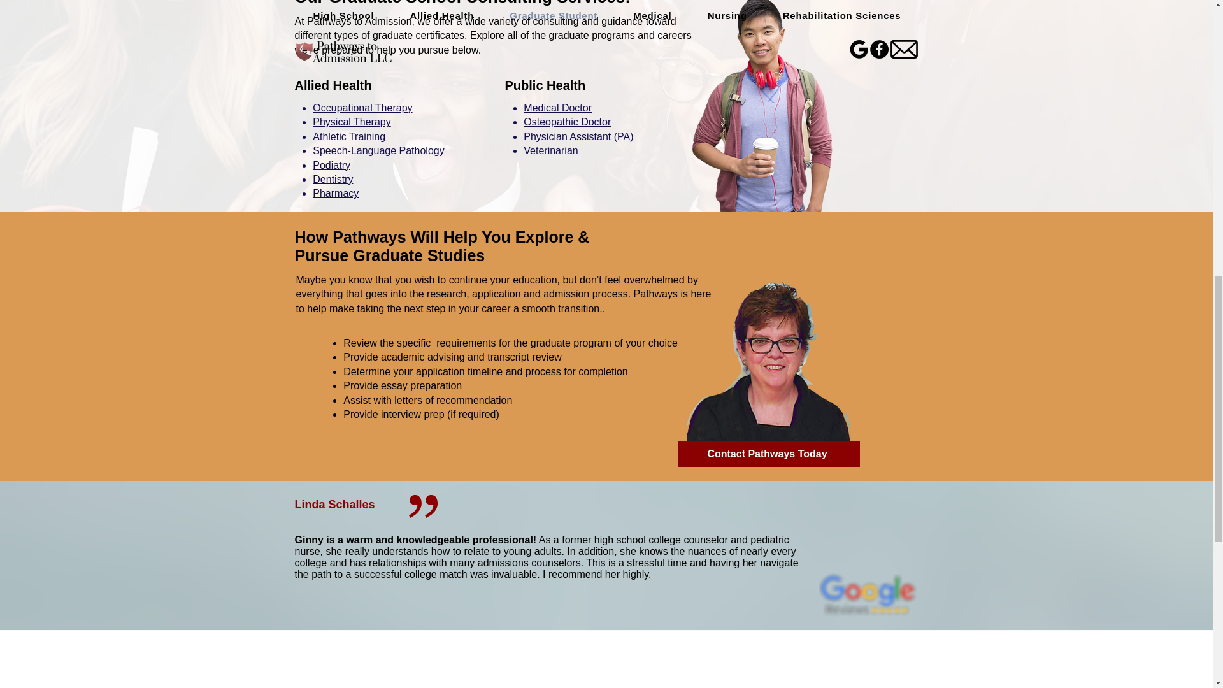 This screenshot has width=1223, height=688. I want to click on Osteopathic Doctor, so click(567, 121).